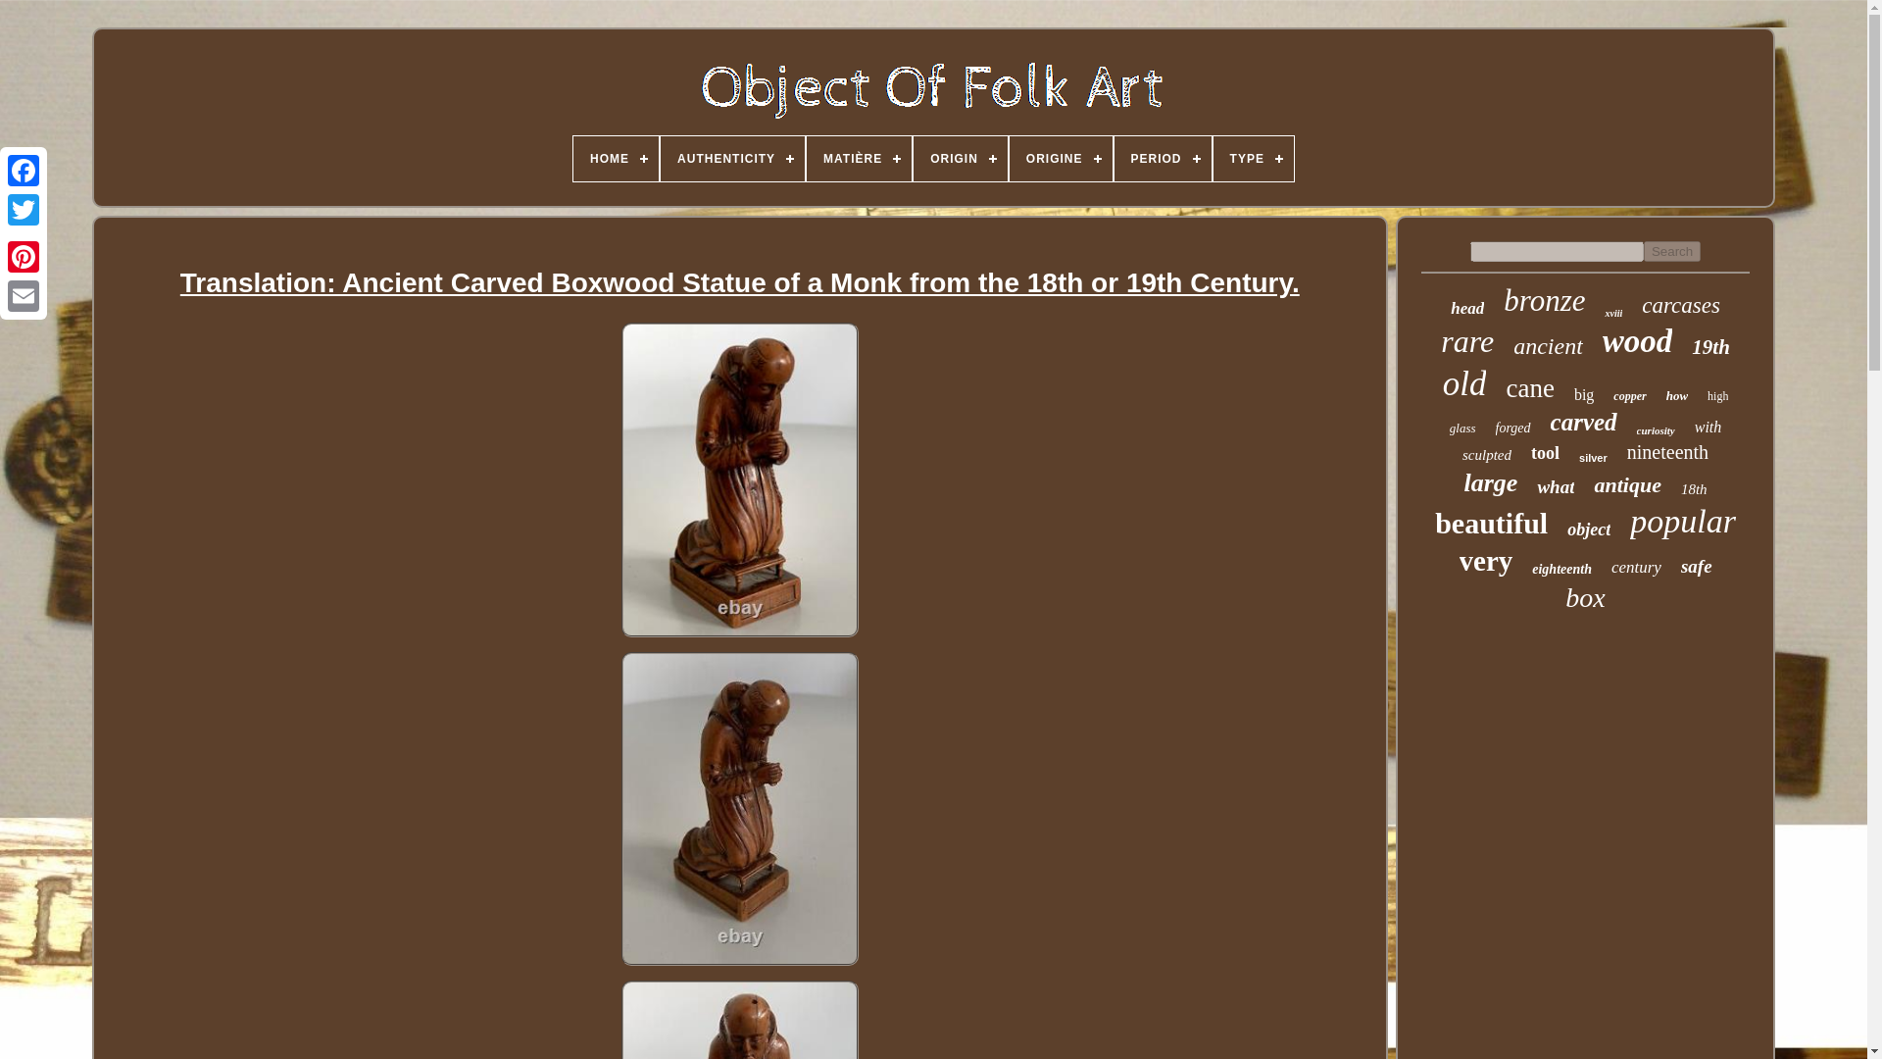 The image size is (1882, 1059). Describe the element at coordinates (960, 159) in the screenshot. I see `ORIGIN` at that location.